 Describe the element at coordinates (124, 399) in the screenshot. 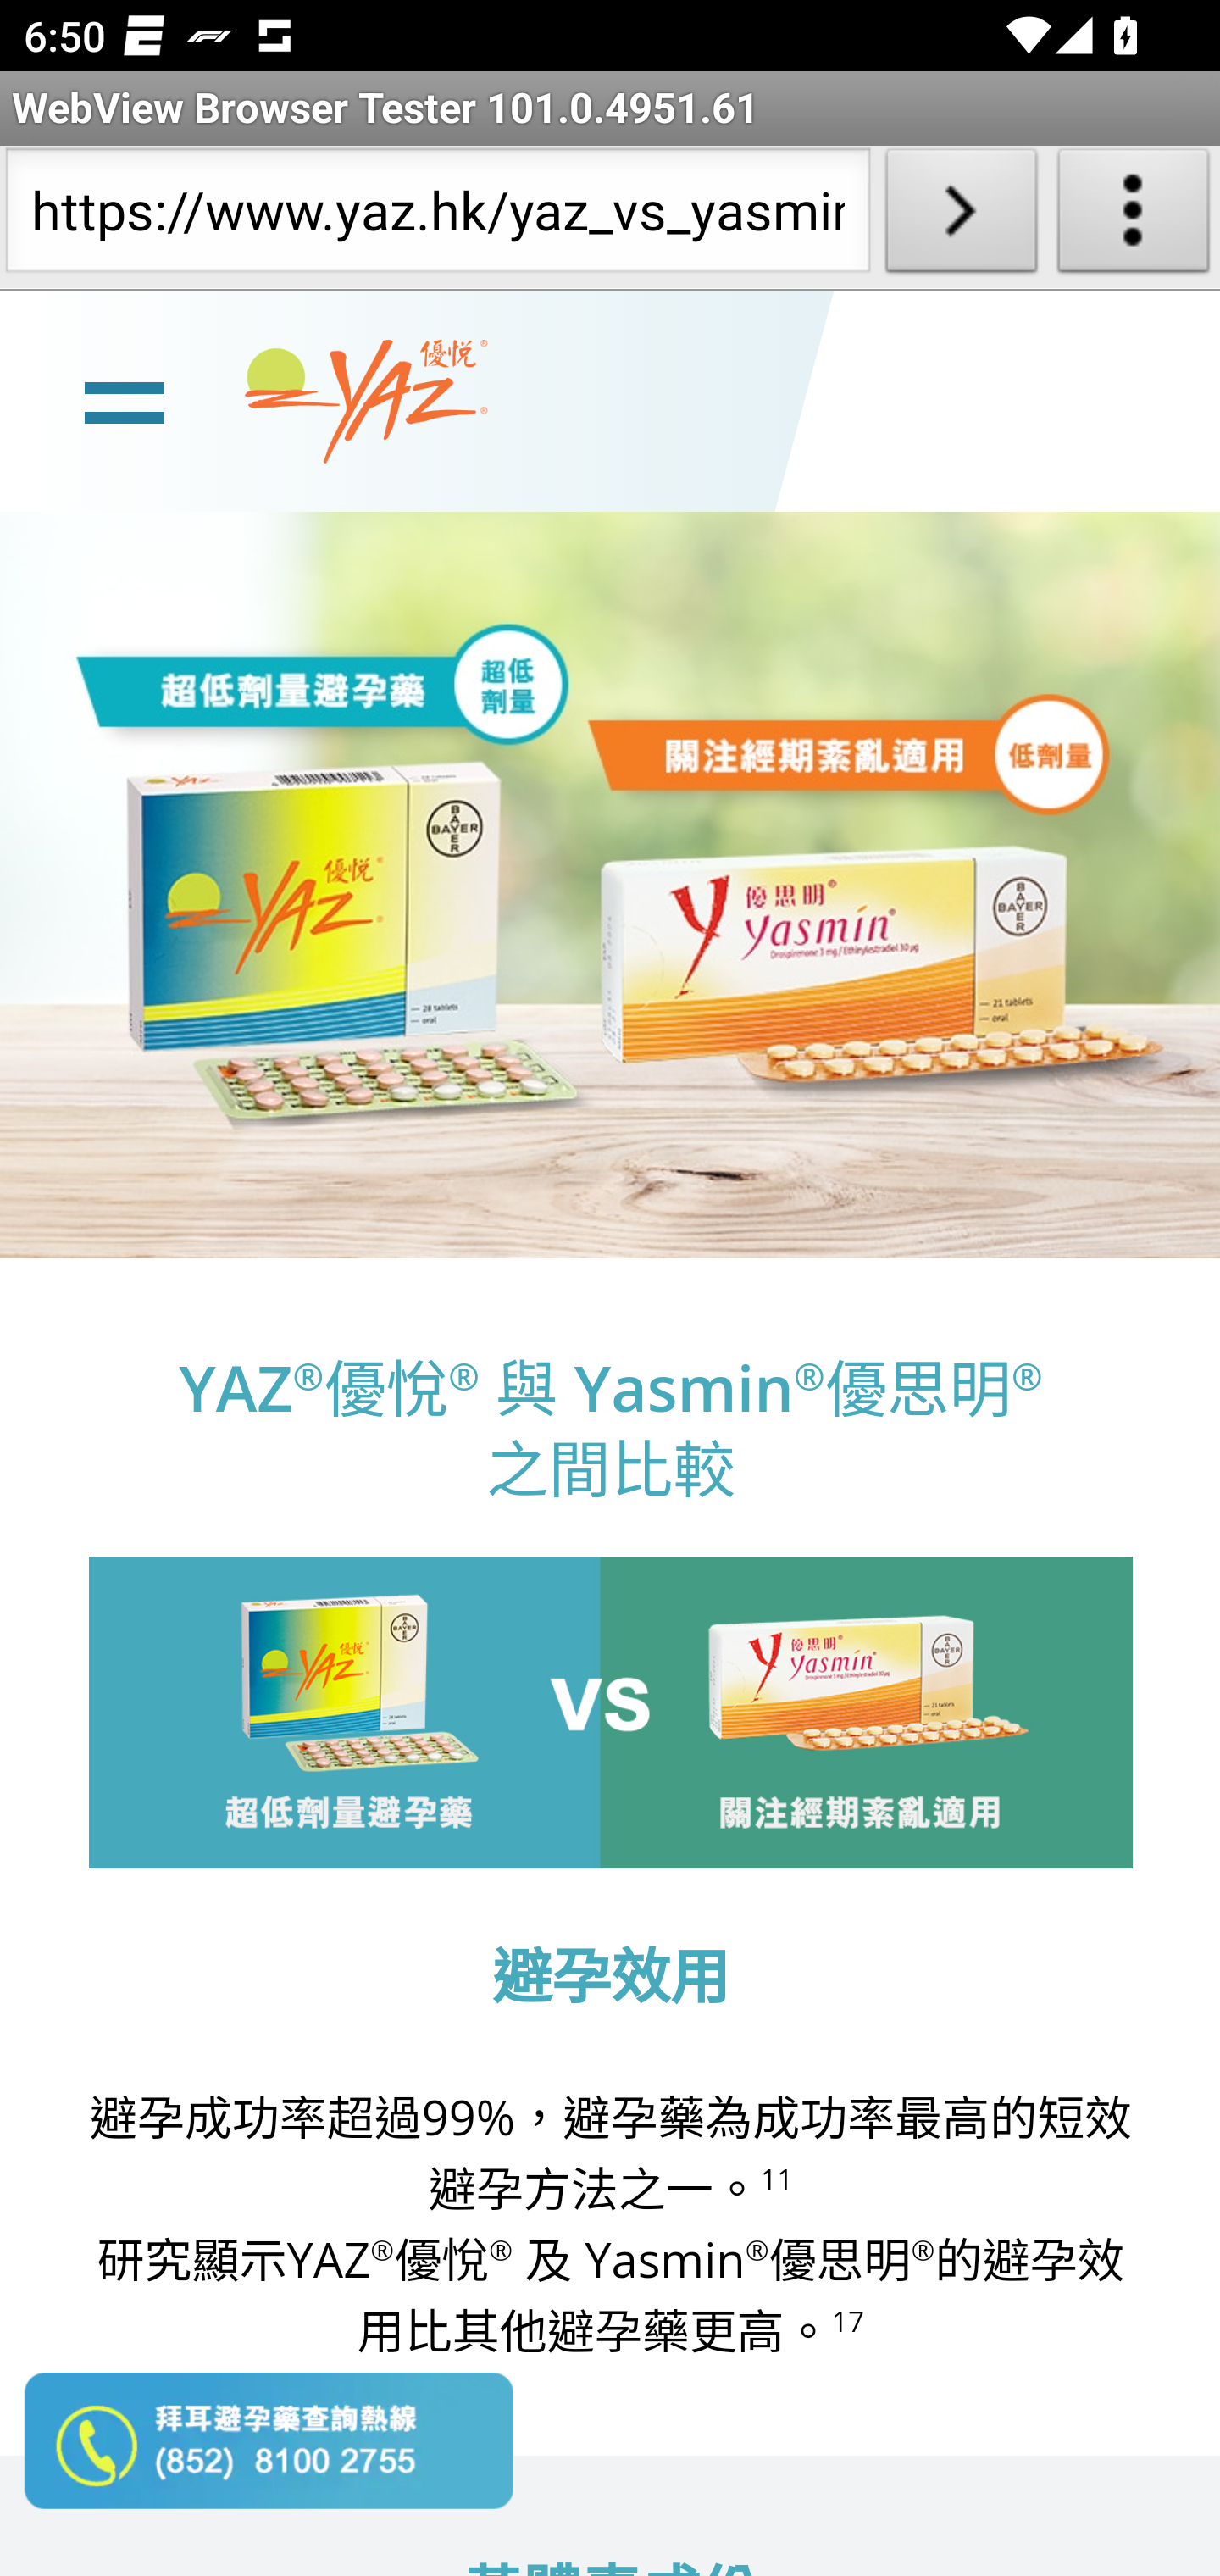

I see `line Toggle burger menu` at that location.